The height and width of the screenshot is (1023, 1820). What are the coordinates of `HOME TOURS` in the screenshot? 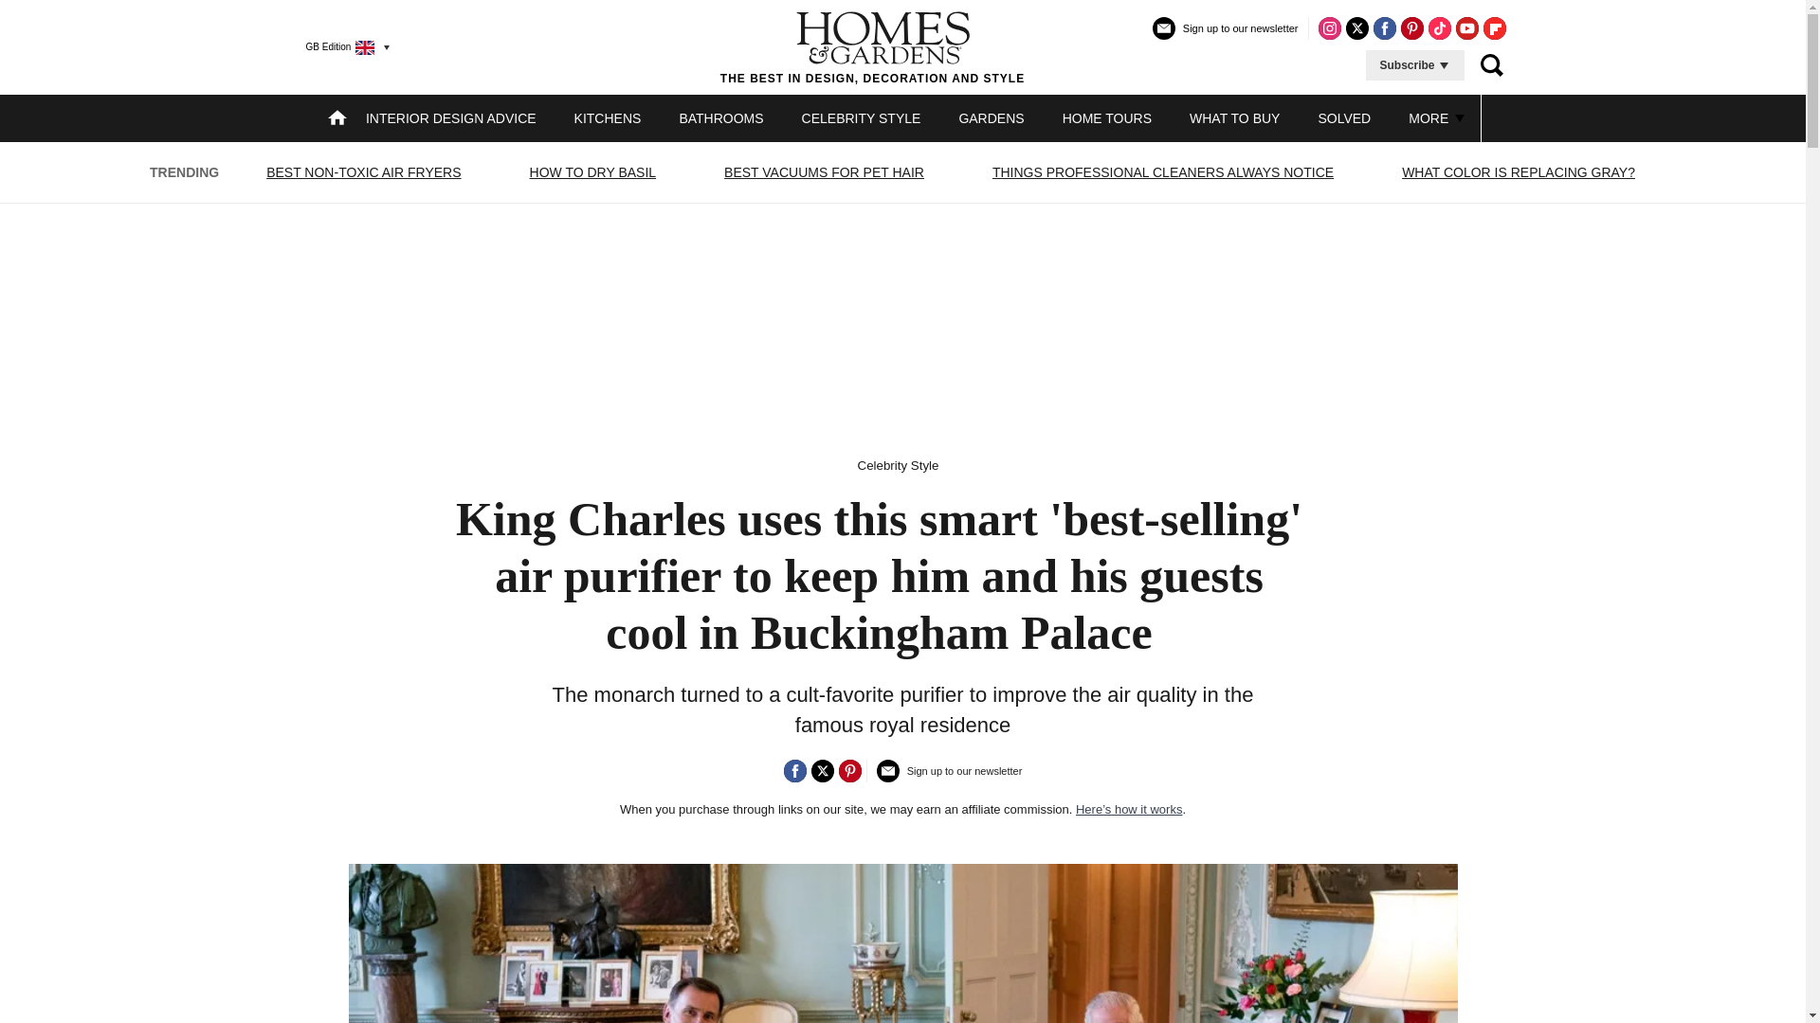 It's located at (1107, 117).